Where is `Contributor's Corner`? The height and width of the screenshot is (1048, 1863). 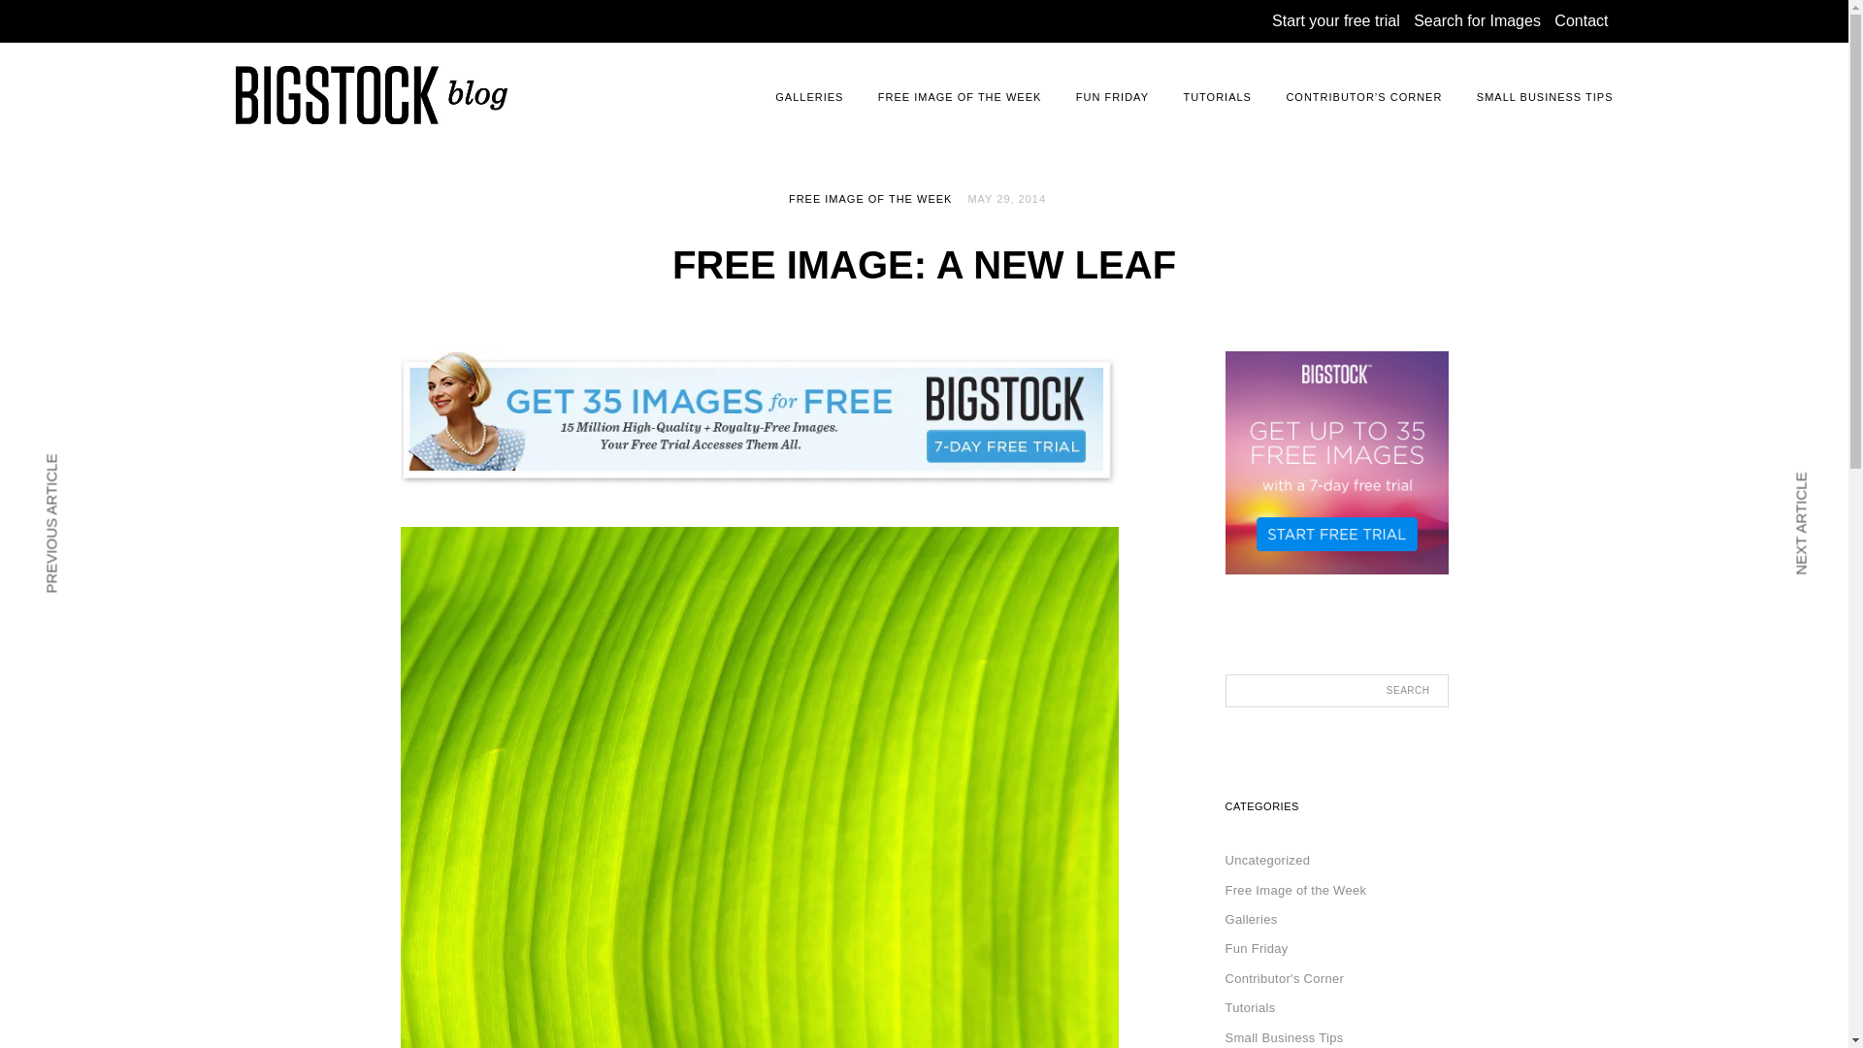 Contributor's Corner is located at coordinates (1283, 978).